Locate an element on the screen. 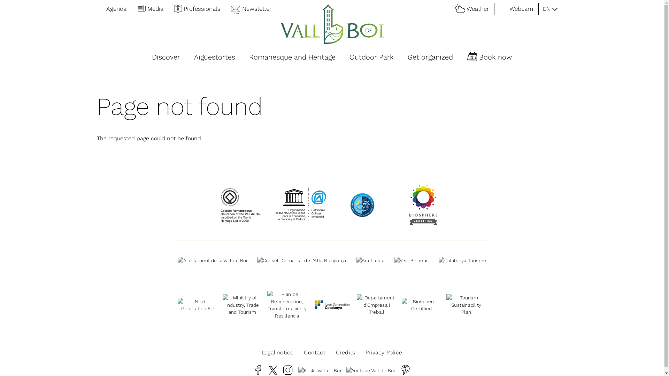 Image resolution: width=669 pixels, height=376 pixels. Next Generation Catalunya is located at coordinates (332, 305).